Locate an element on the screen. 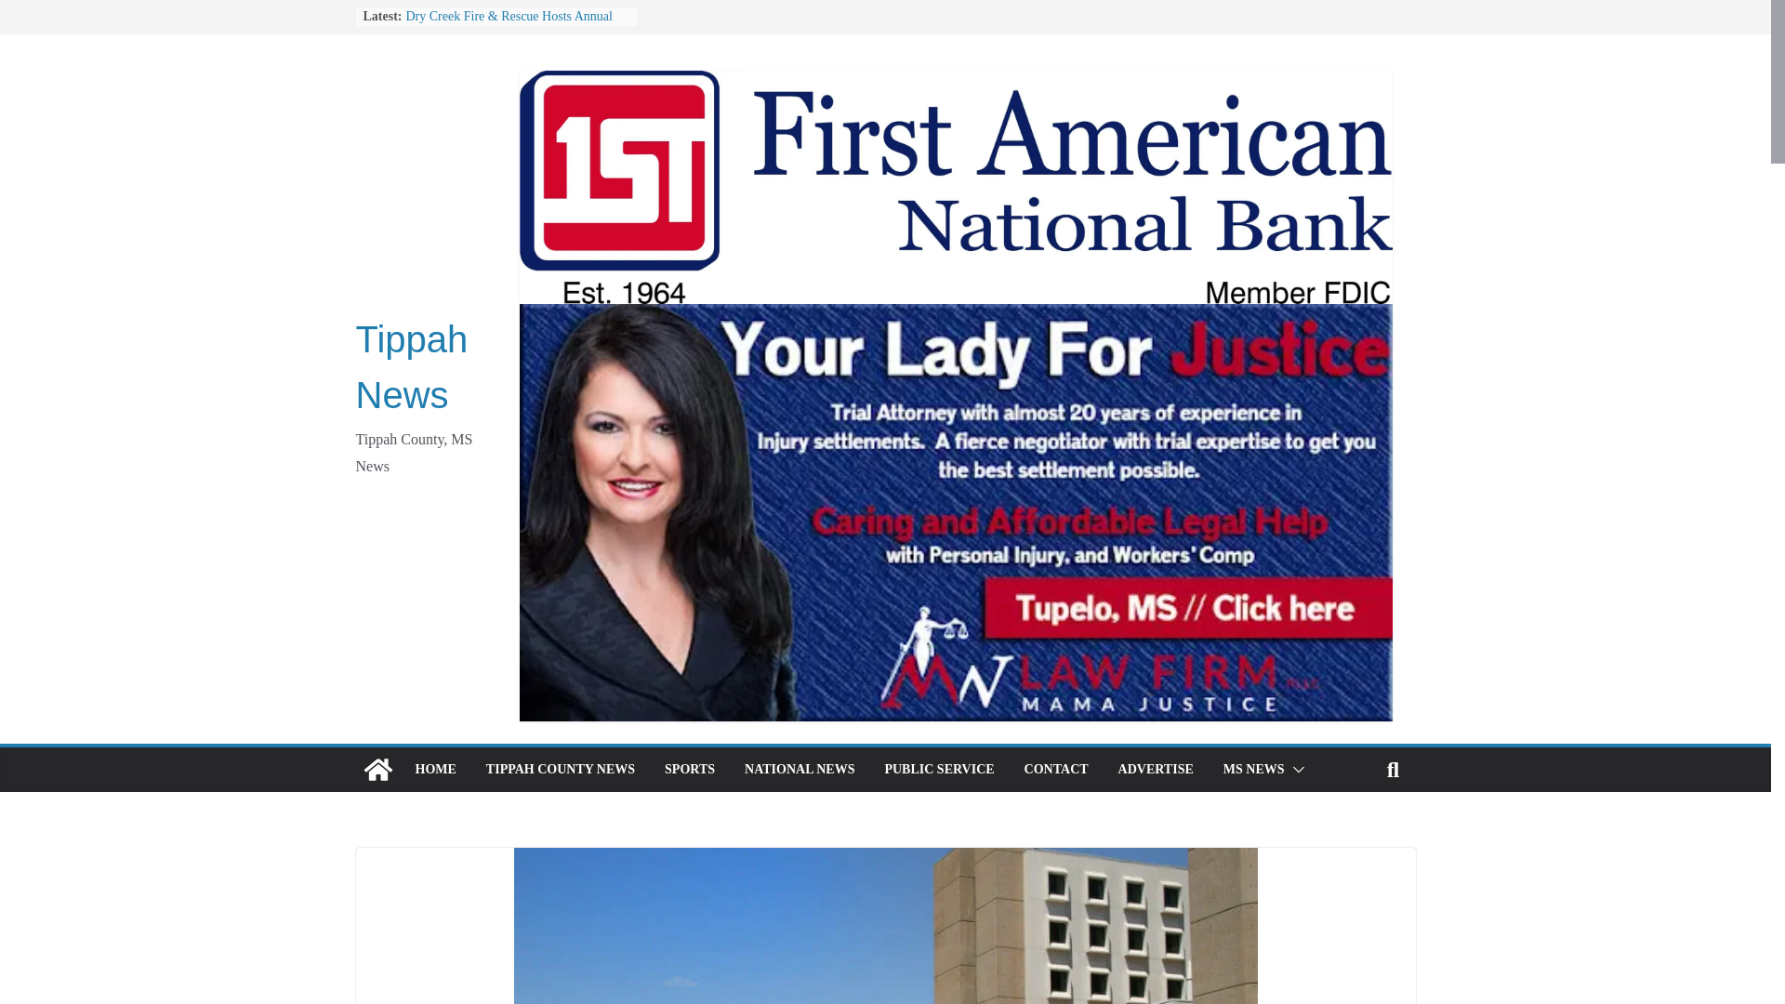 The height and width of the screenshot is (1004, 1785). Tippah News is located at coordinates (377, 770).